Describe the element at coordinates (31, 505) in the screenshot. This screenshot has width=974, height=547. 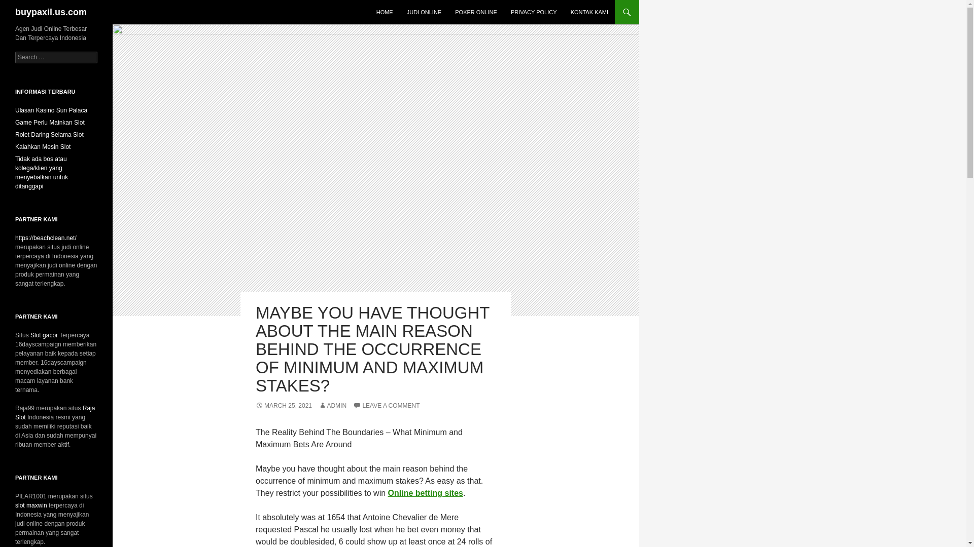
I see `slot maxwin` at that location.